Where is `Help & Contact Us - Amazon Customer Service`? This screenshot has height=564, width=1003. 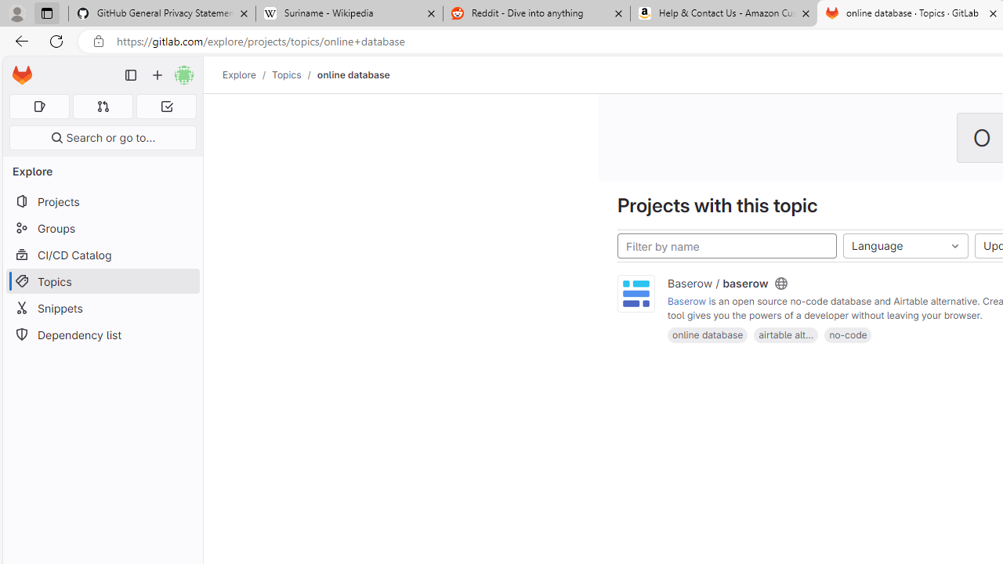
Help & Contact Us - Amazon Customer Service is located at coordinates (724, 14).